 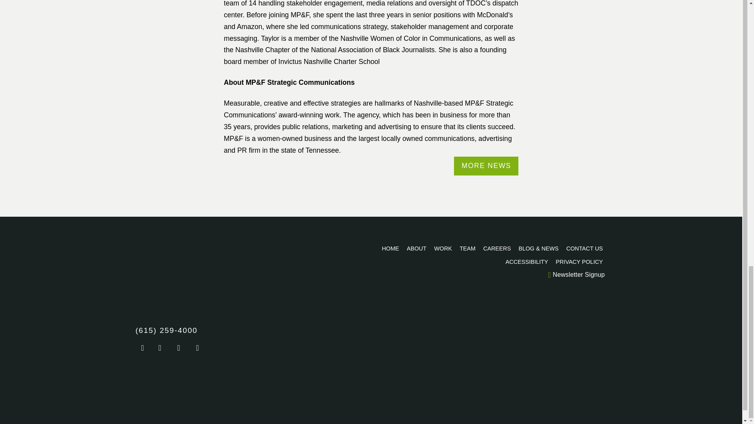 What do you see at coordinates (497, 248) in the screenshot?
I see `CAREERS` at bounding box center [497, 248].